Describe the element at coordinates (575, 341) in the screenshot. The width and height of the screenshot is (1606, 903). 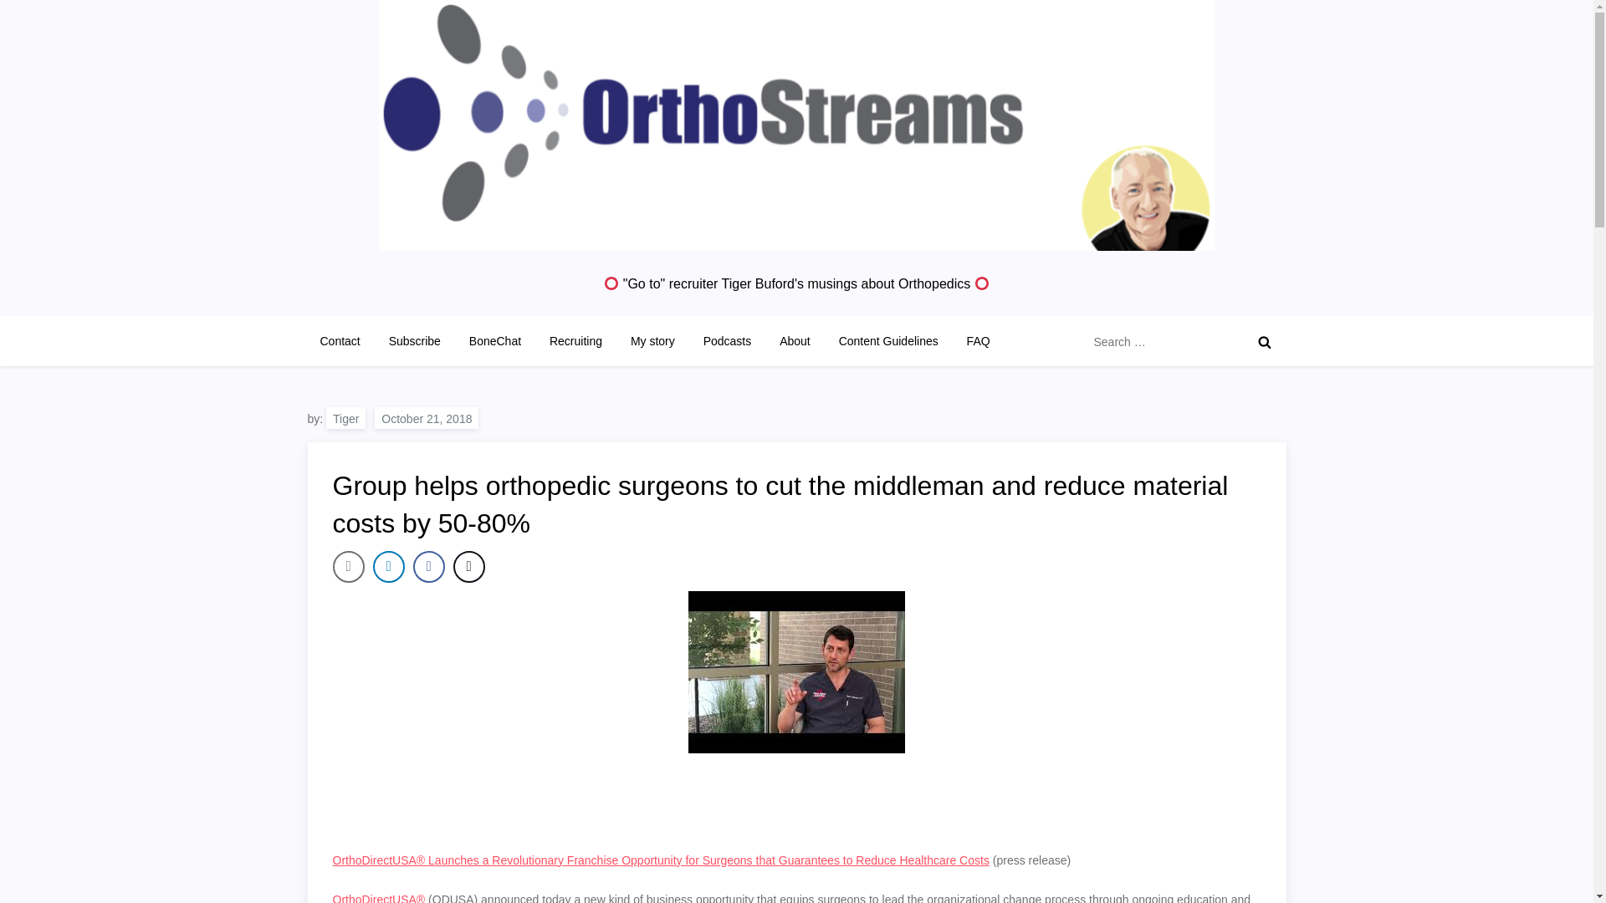
I see `Recruiting` at that location.